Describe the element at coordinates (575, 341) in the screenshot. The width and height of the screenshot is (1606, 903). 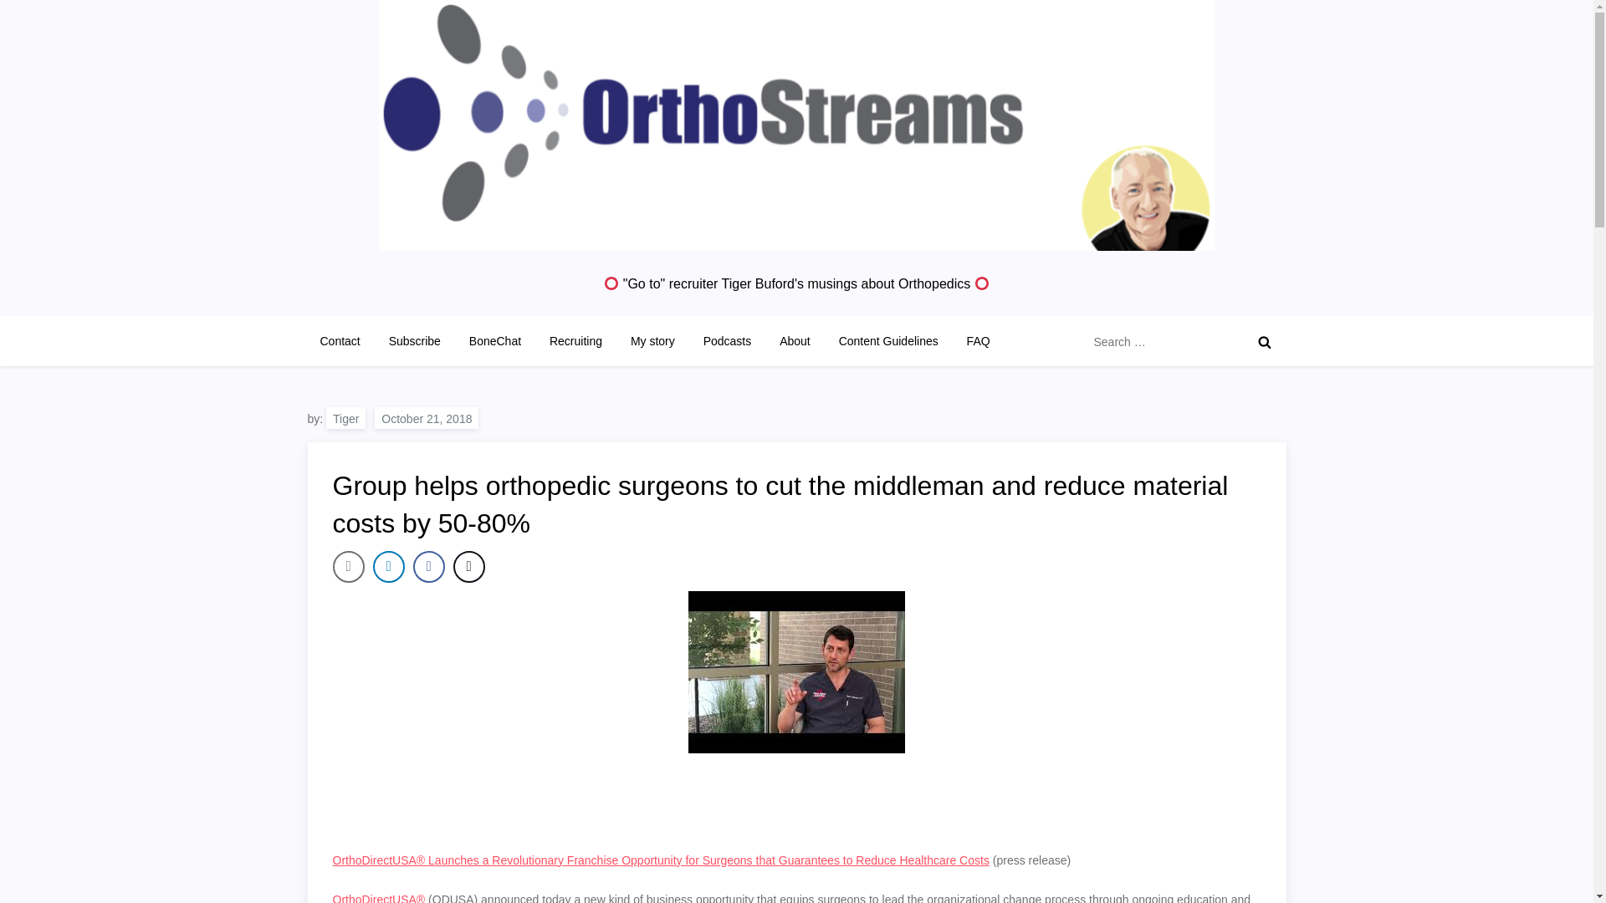
I see `Recruiting` at that location.